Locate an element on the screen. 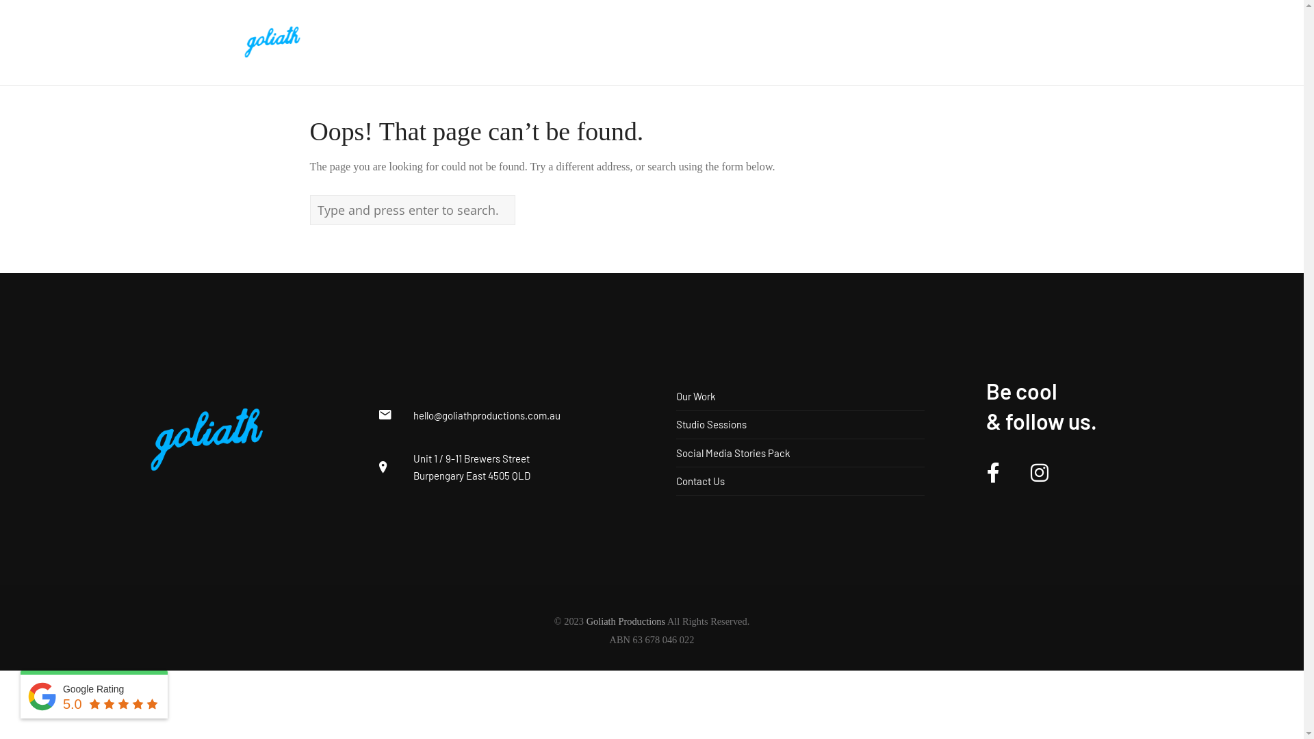  Goliath Logo on Alpha (00B1FF) is located at coordinates (207, 439).